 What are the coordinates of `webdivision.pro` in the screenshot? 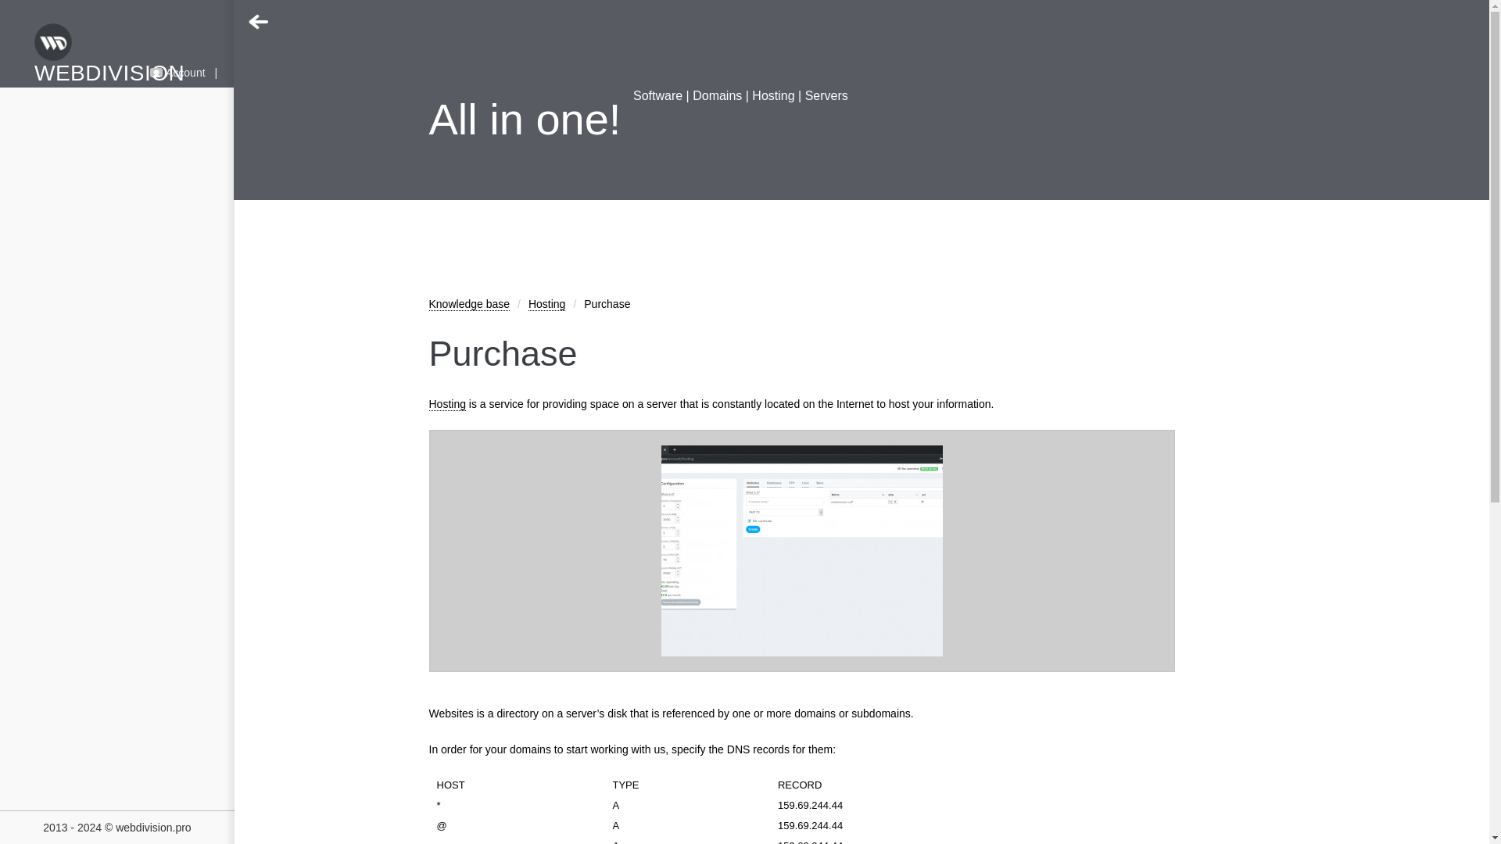 It's located at (153, 827).